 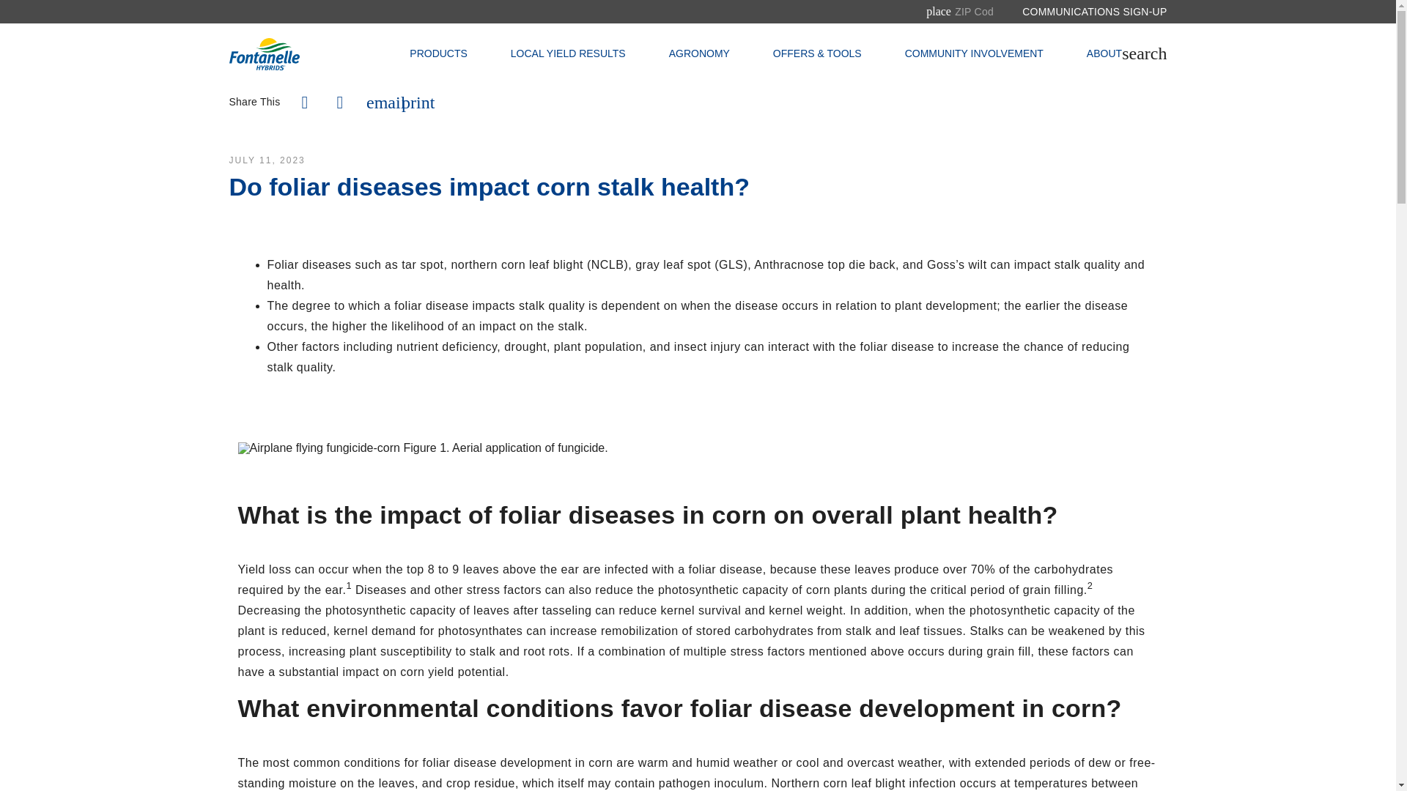 I want to click on Share on Twitter, so click(x=339, y=103).